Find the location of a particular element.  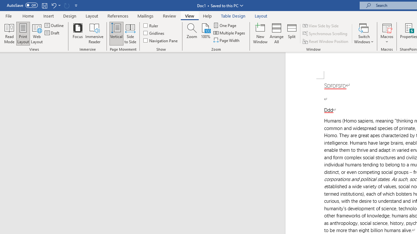

Undo Apply Quick Style Set is located at coordinates (53, 5).